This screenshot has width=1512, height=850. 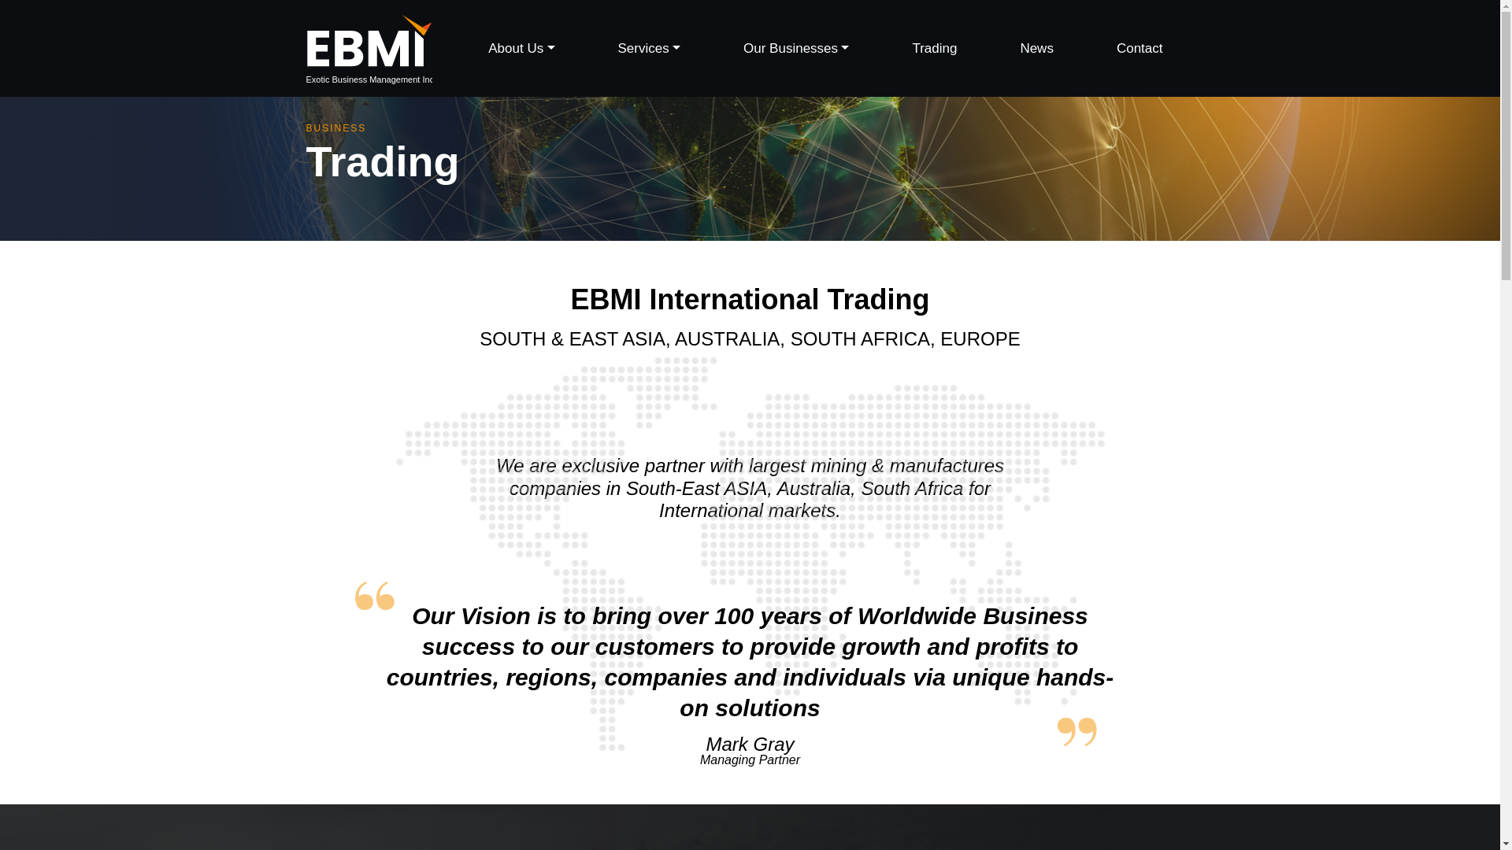 What do you see at coordinates (368, 47) in the screenshot?
I see `Exotic Business Management India Private Limited` at bounding box center [368, 47].